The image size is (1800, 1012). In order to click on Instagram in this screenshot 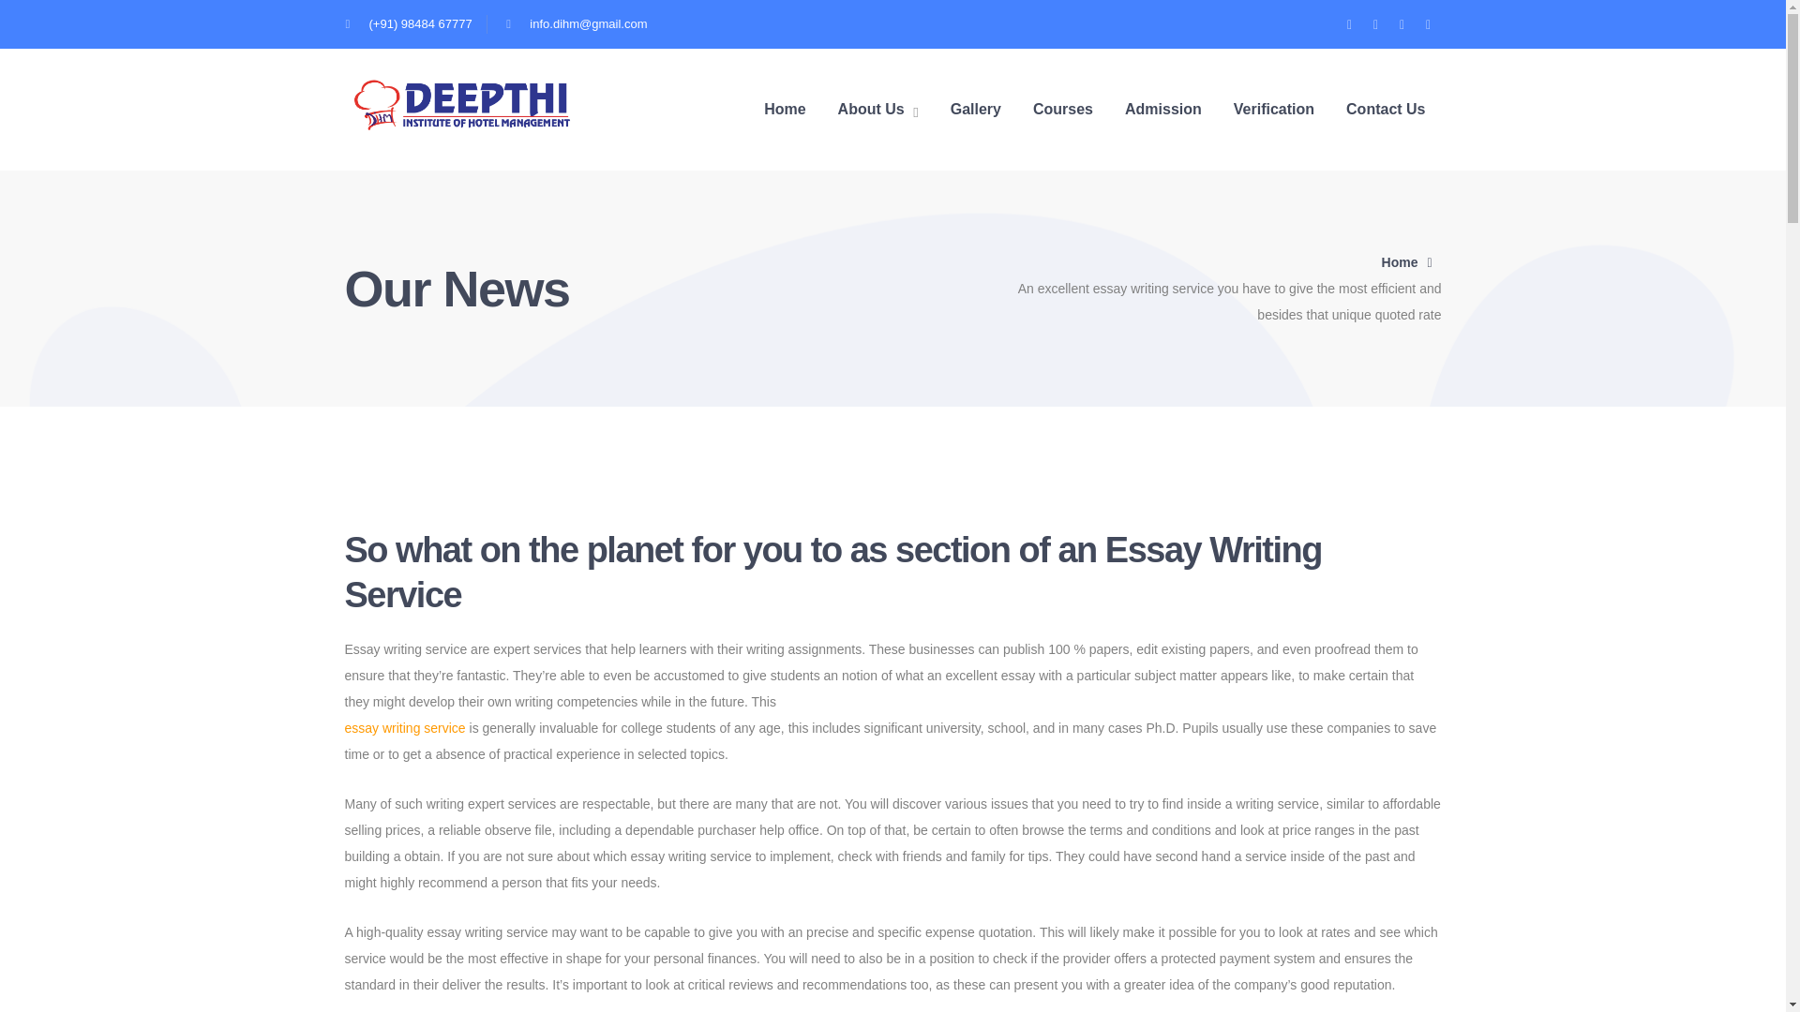, I will do `click(1402, 23)`.